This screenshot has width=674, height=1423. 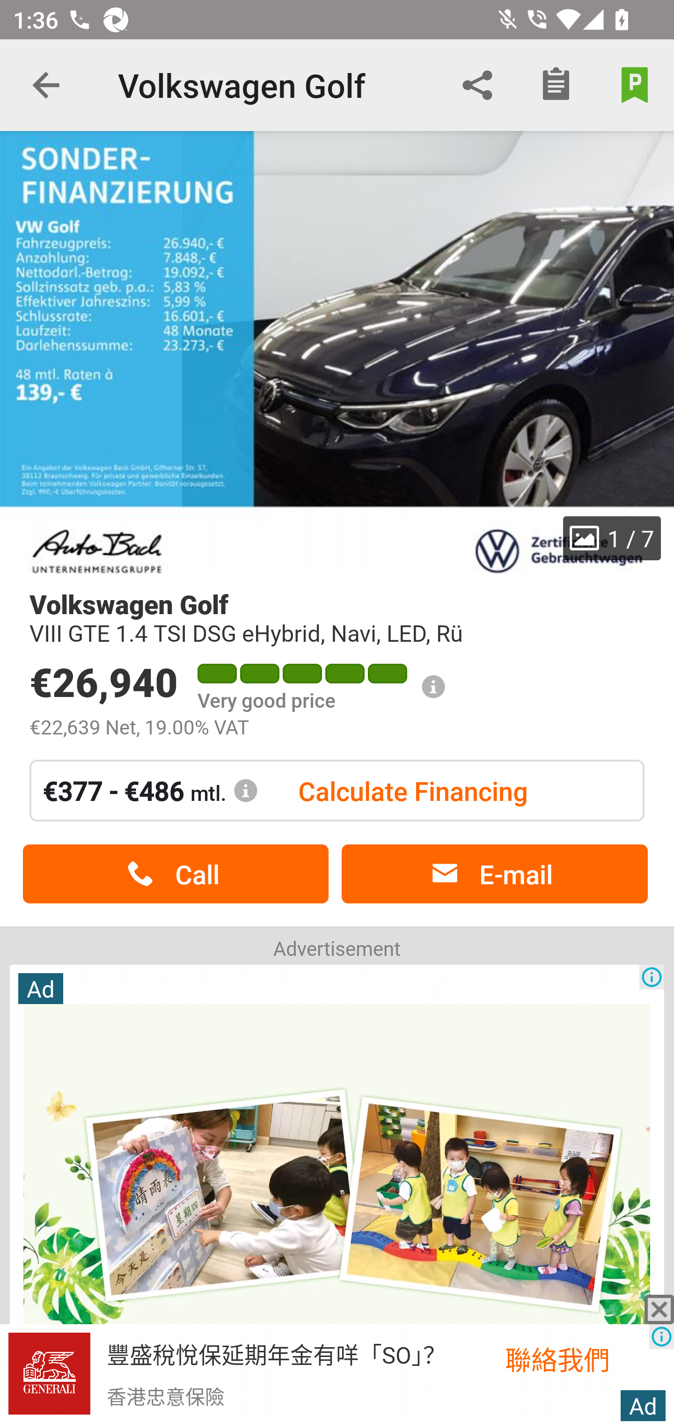 I want to click on Park, so click(x=635, y=85).